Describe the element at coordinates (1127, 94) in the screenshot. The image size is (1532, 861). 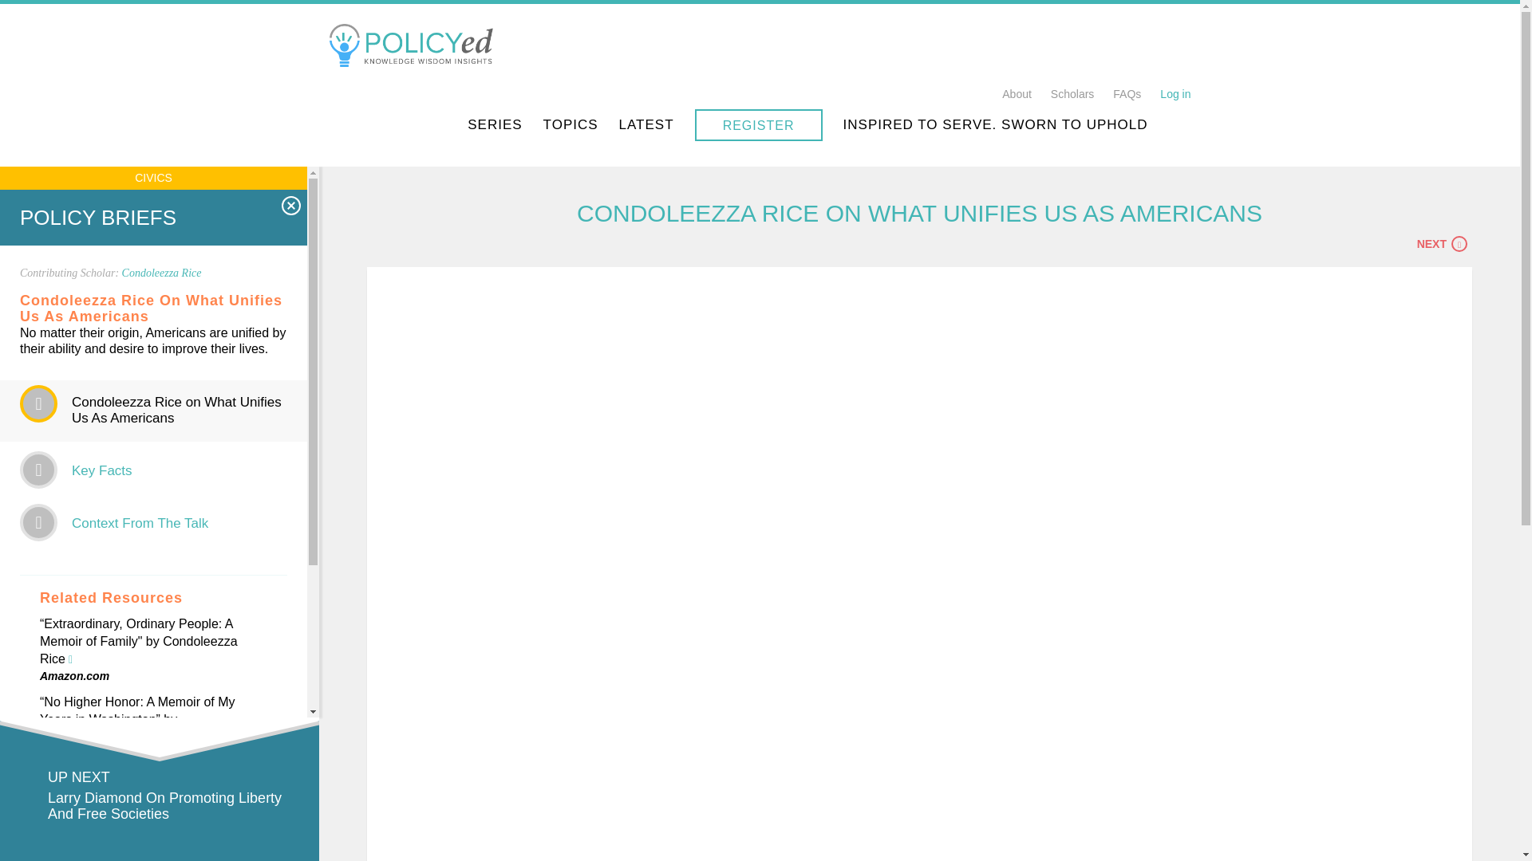
I see `FAQs` at that location.